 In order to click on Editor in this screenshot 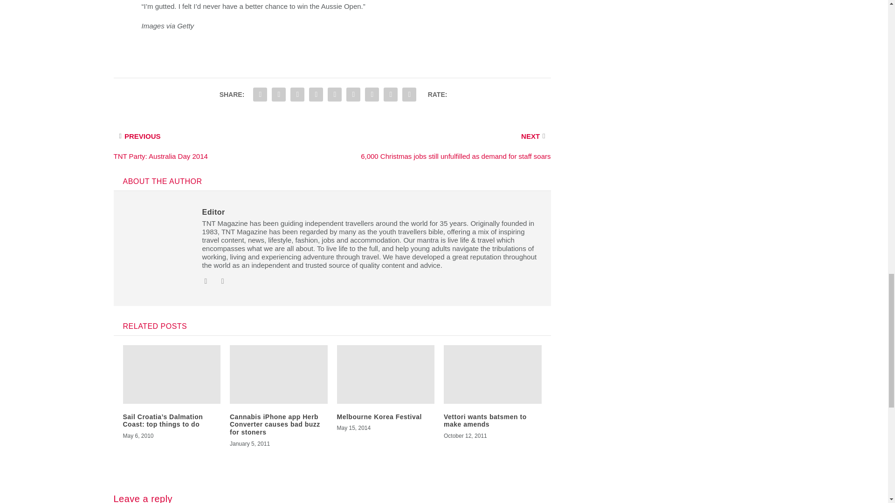, I will do `click(213, 212)`.